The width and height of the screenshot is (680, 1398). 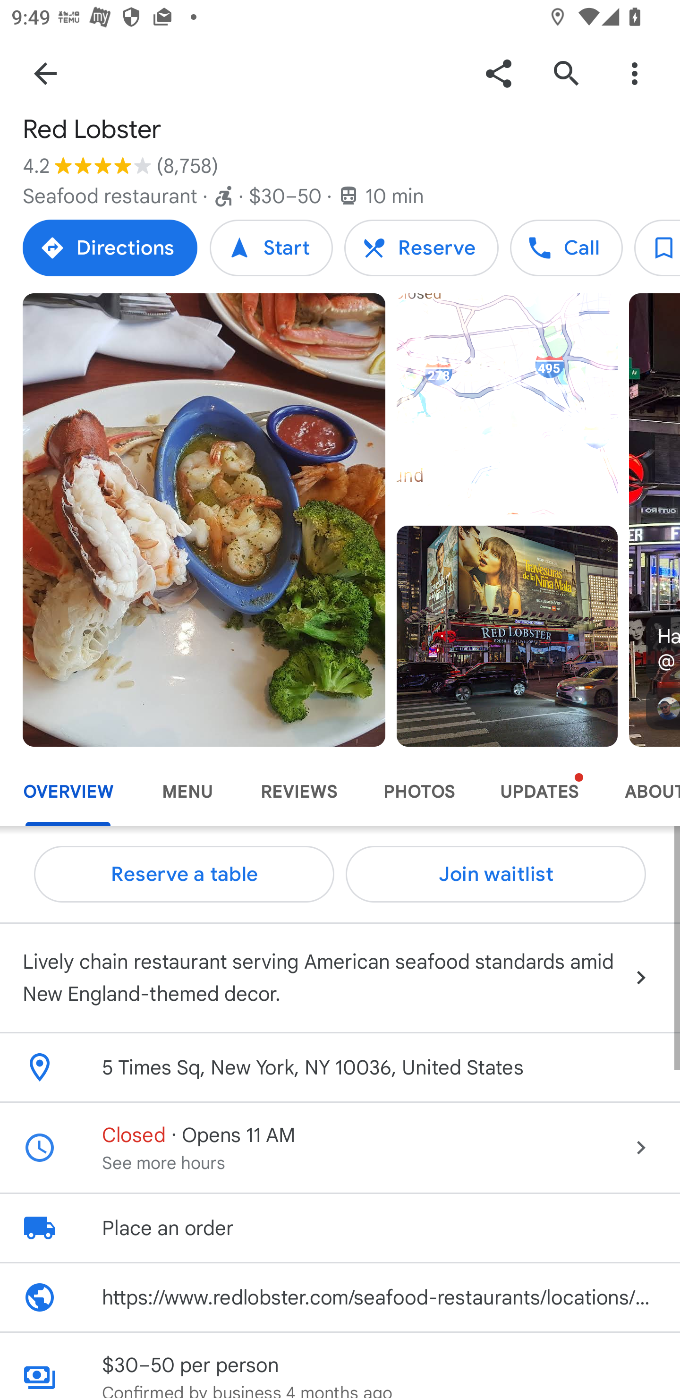 I want to click on Reserve a table Reserve a table Reserve a table, so click(x=184, y=874).